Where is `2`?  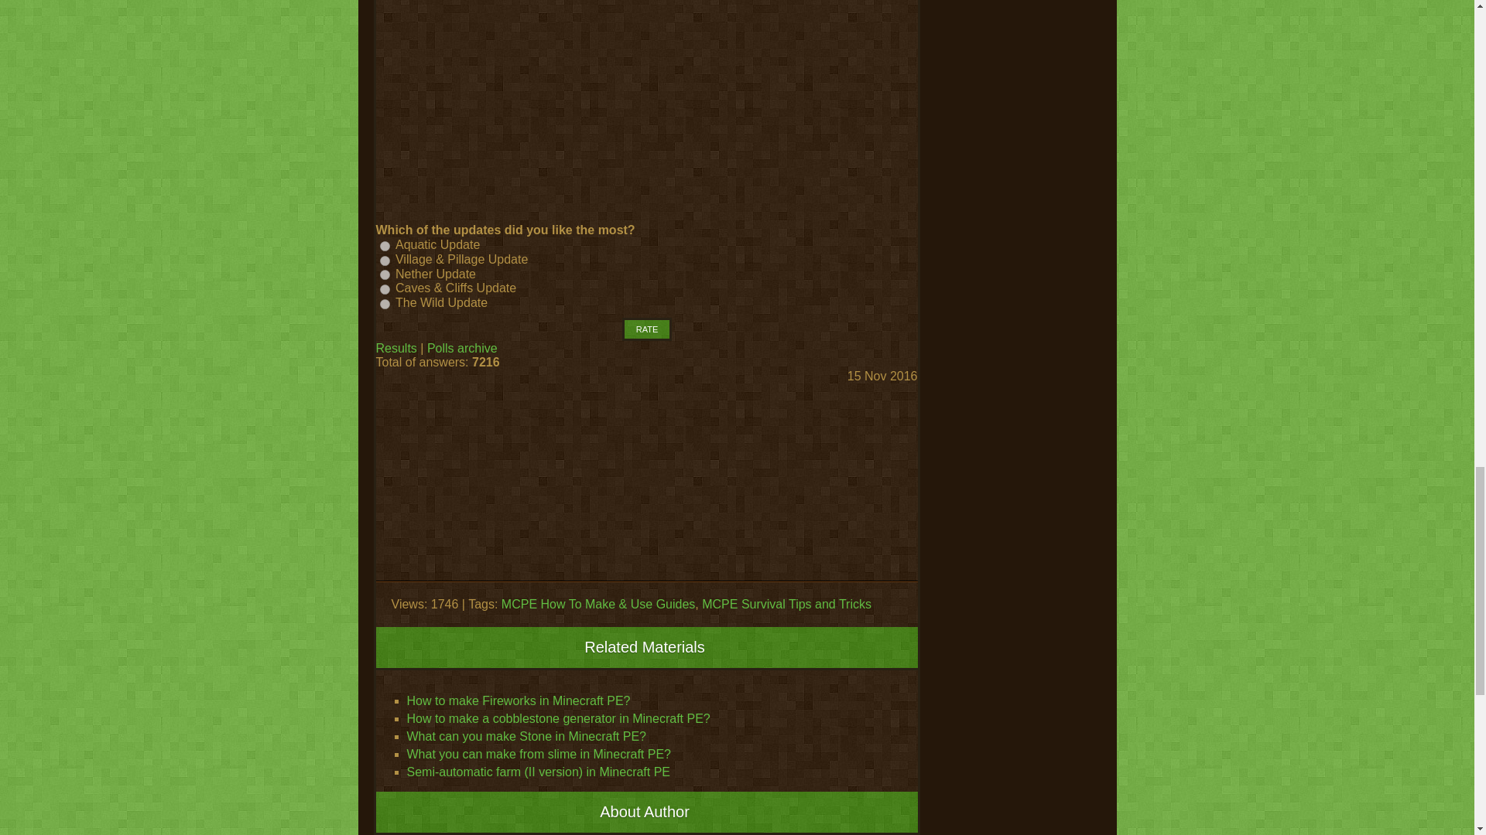 2 is located at coordinates (384, 261).